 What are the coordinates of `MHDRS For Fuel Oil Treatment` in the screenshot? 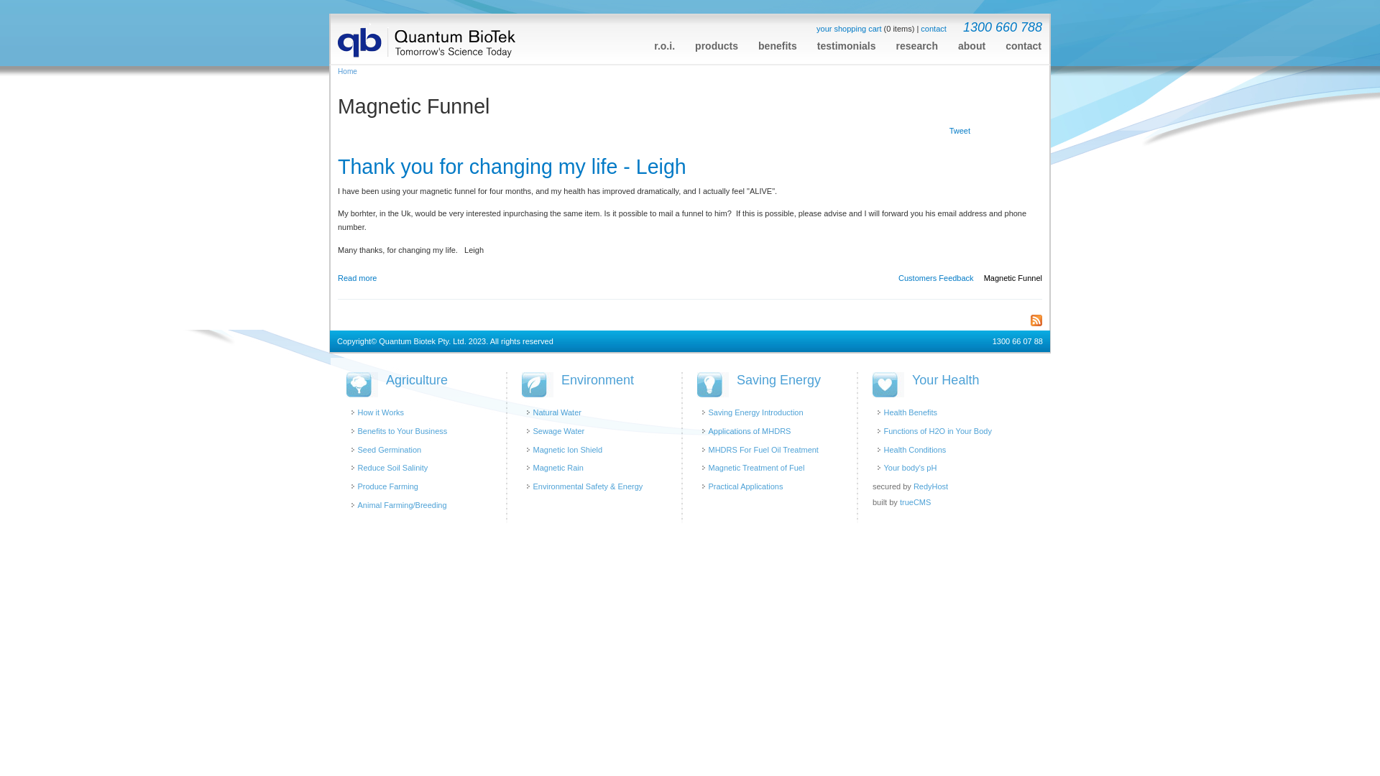 It's located at (763, 450).